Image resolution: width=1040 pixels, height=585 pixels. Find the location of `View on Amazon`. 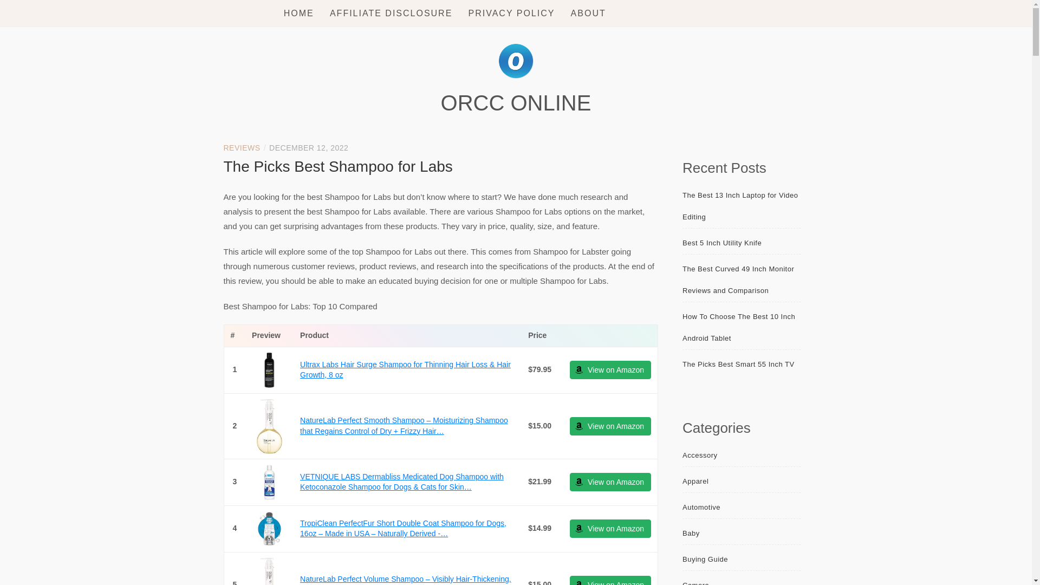

View on Amazon is located at coordinates (610, 369).